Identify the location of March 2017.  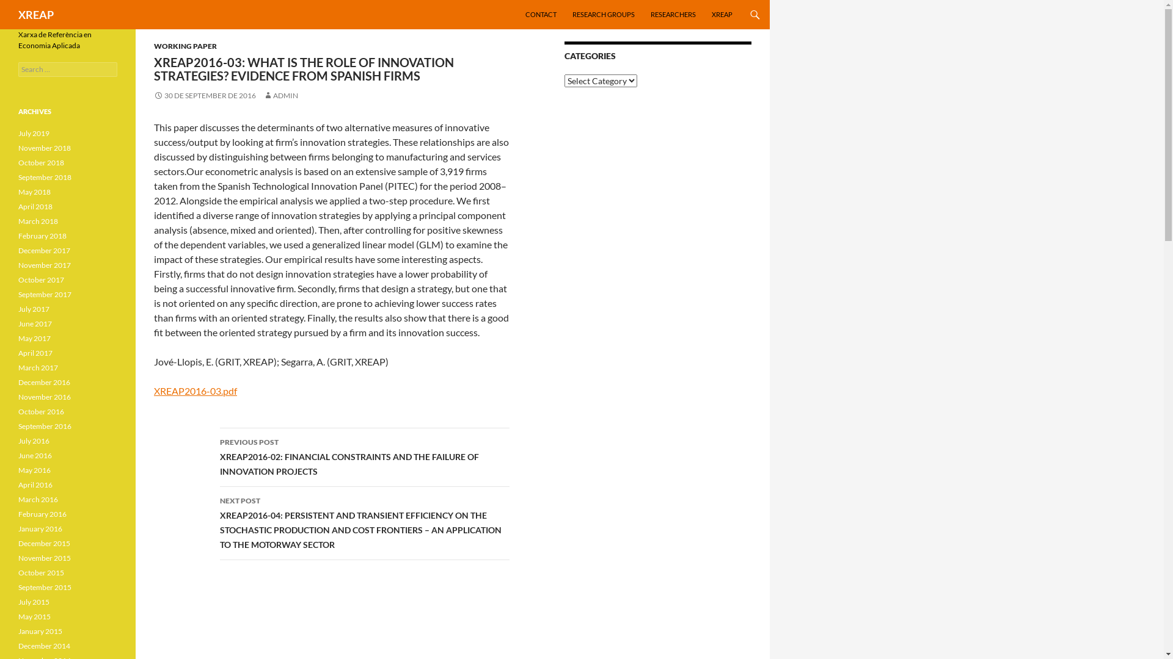
(38, 367).